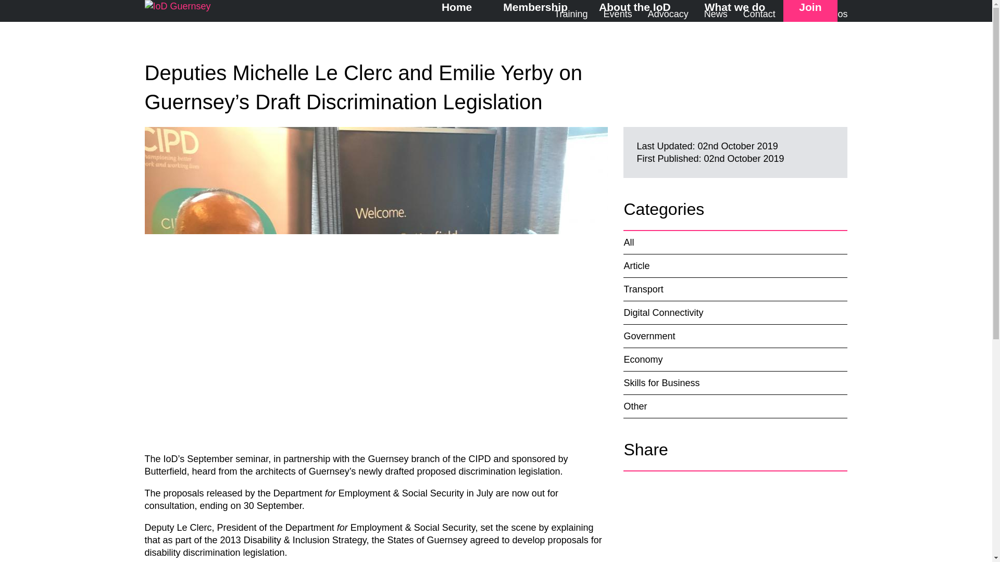 The width and height of the screenshot is (1000, 562). Describe the element at coordinates (819, 14) in the screenshot. I see `The IOD Guernsey's latest videos` at that location.